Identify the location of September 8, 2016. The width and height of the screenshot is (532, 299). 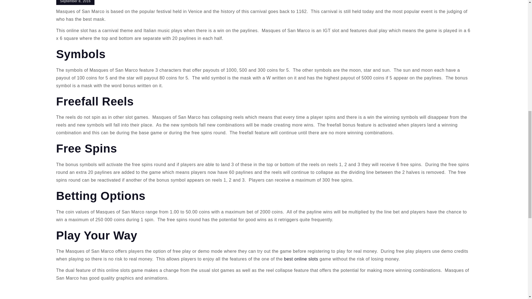
(75, 2).